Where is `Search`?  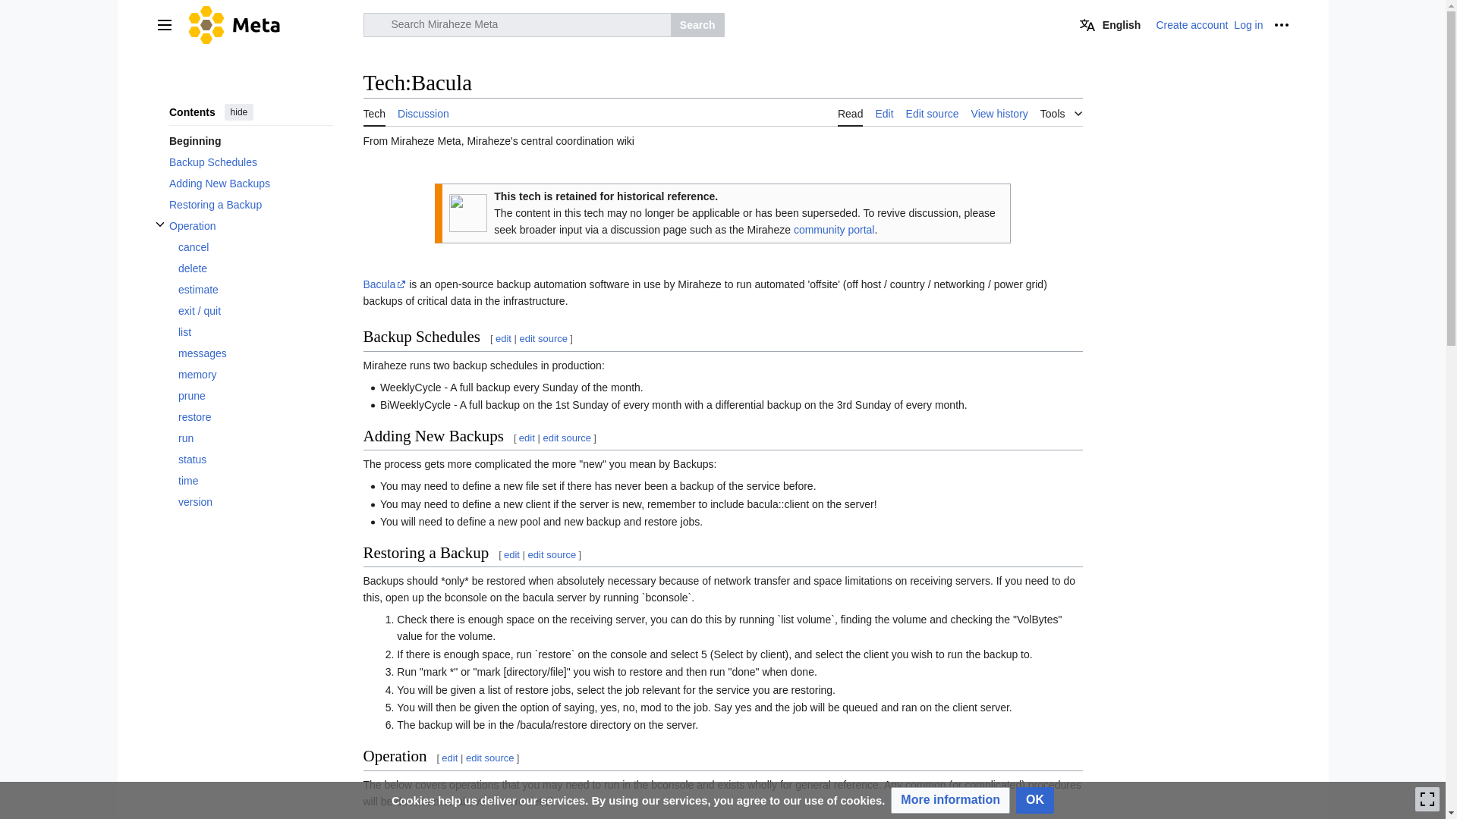
Search is located at coordinates (697, 24).